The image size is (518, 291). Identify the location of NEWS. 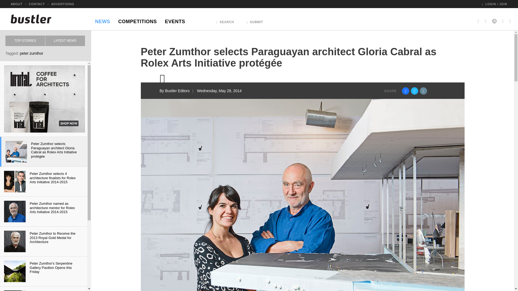
(103, 20).